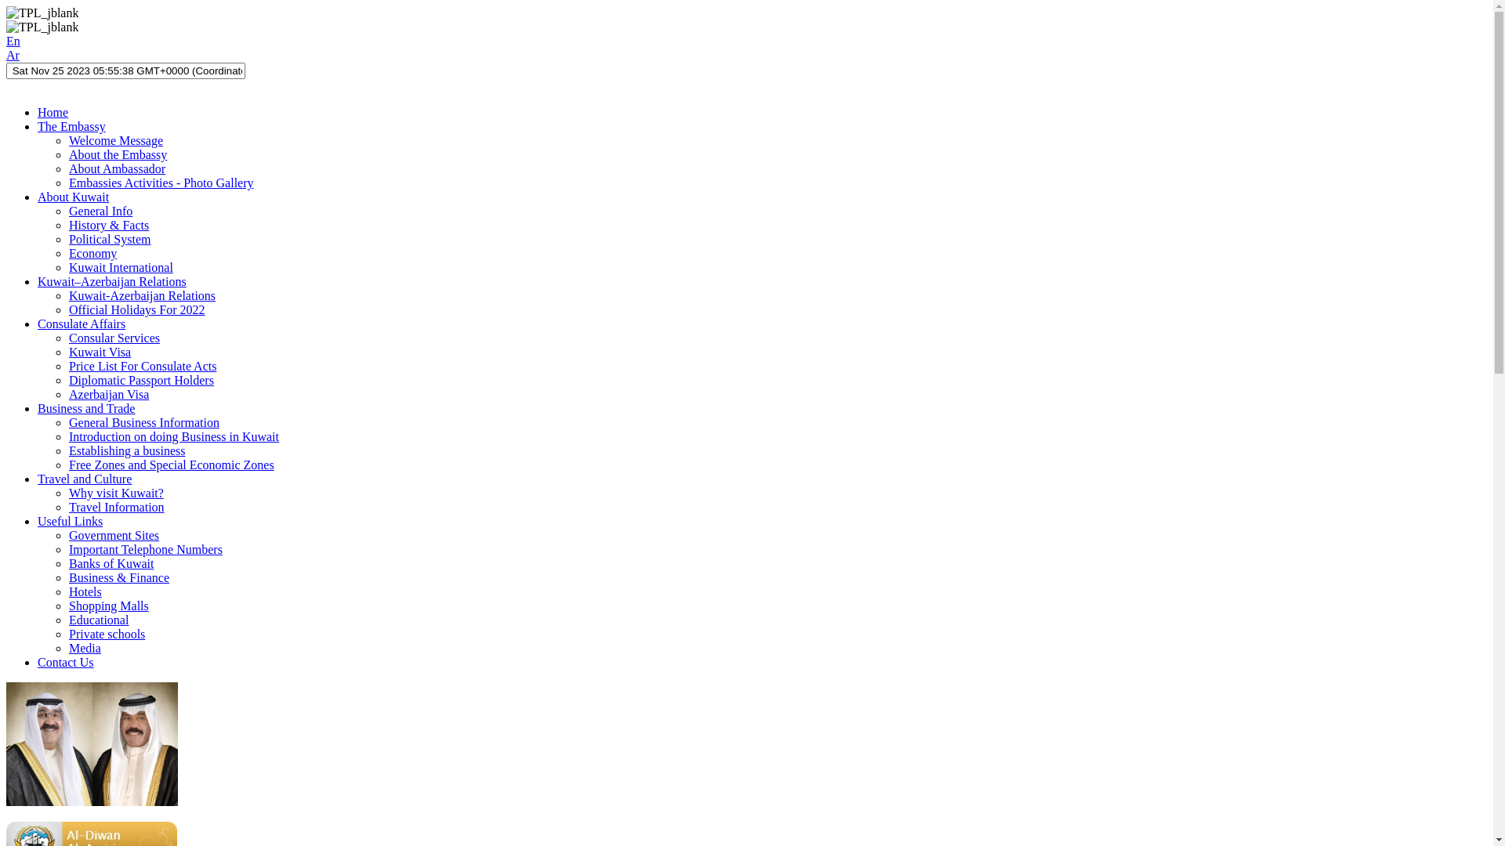 This screenshot has height=846, width=1505. What do you see at coordinates (119, 578) in the screenshot?
I see `Business & Finance` at bounding box center [119, 578].